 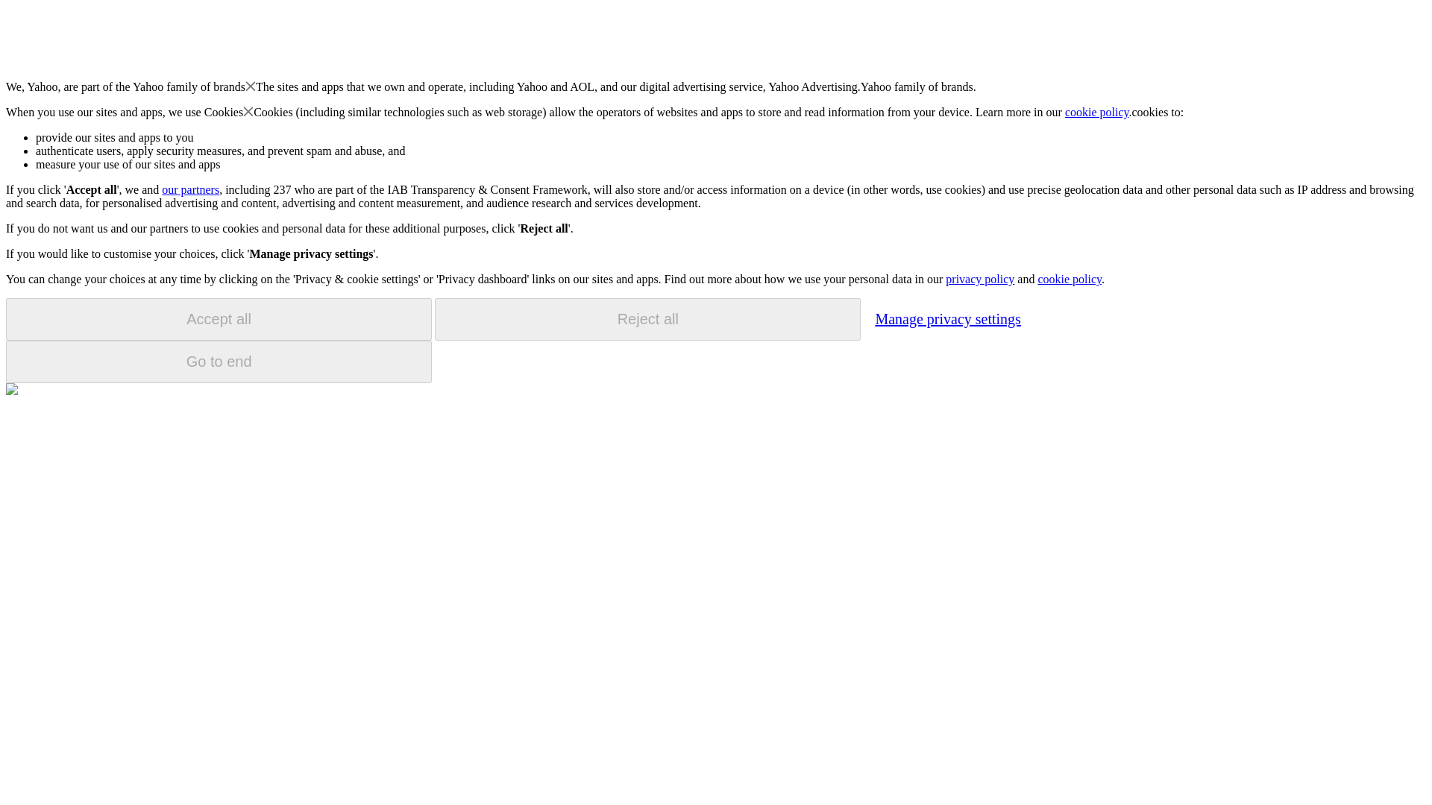 I want to click on our partners, so click(x=189, y=189).